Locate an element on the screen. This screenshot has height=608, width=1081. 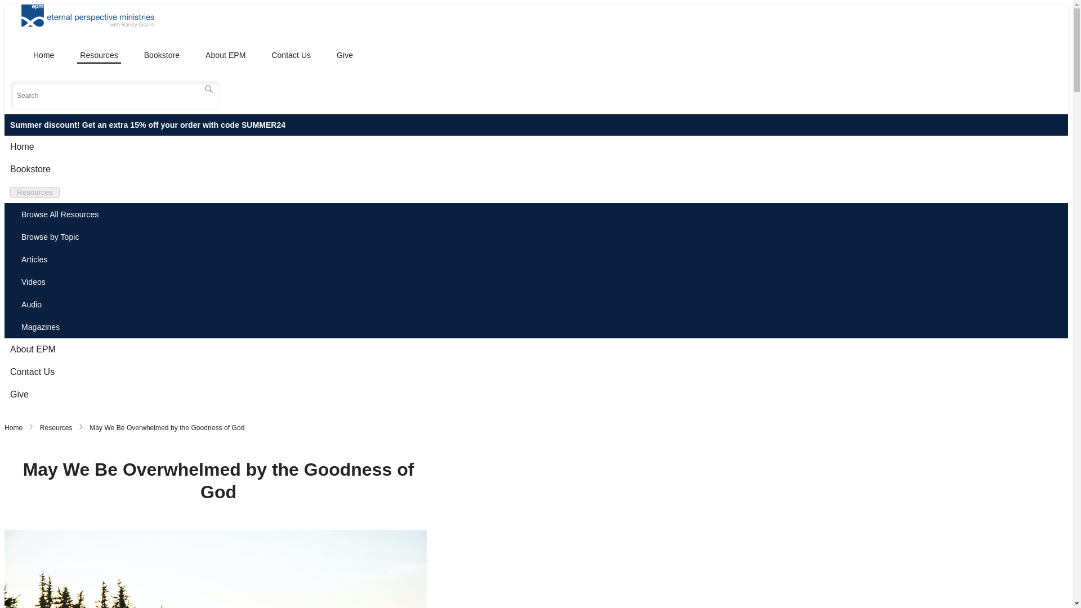
Home is located at coordinates (14, 427).